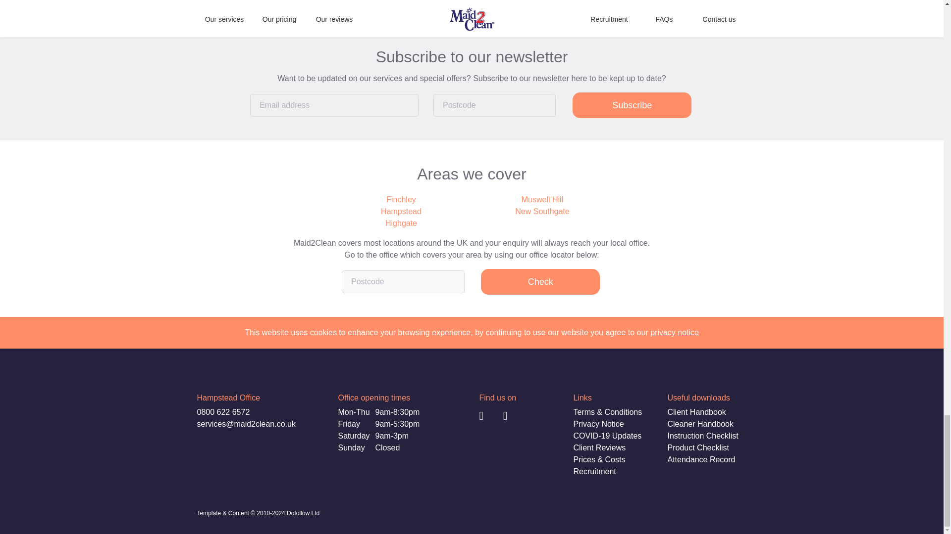  I want to click on Highgate, so click(401, 223).